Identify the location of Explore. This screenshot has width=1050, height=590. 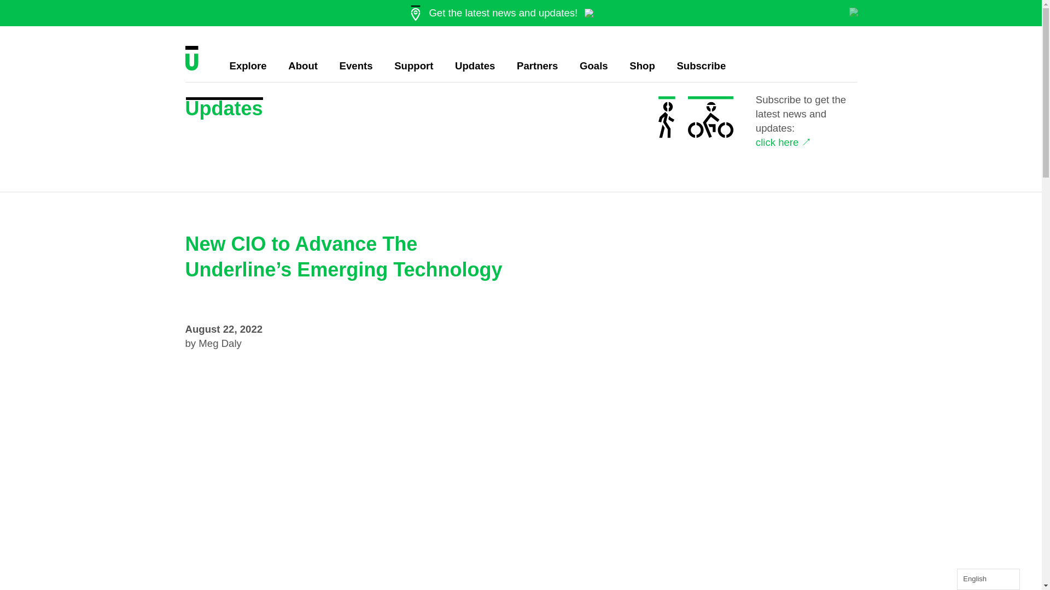
(248, 66).